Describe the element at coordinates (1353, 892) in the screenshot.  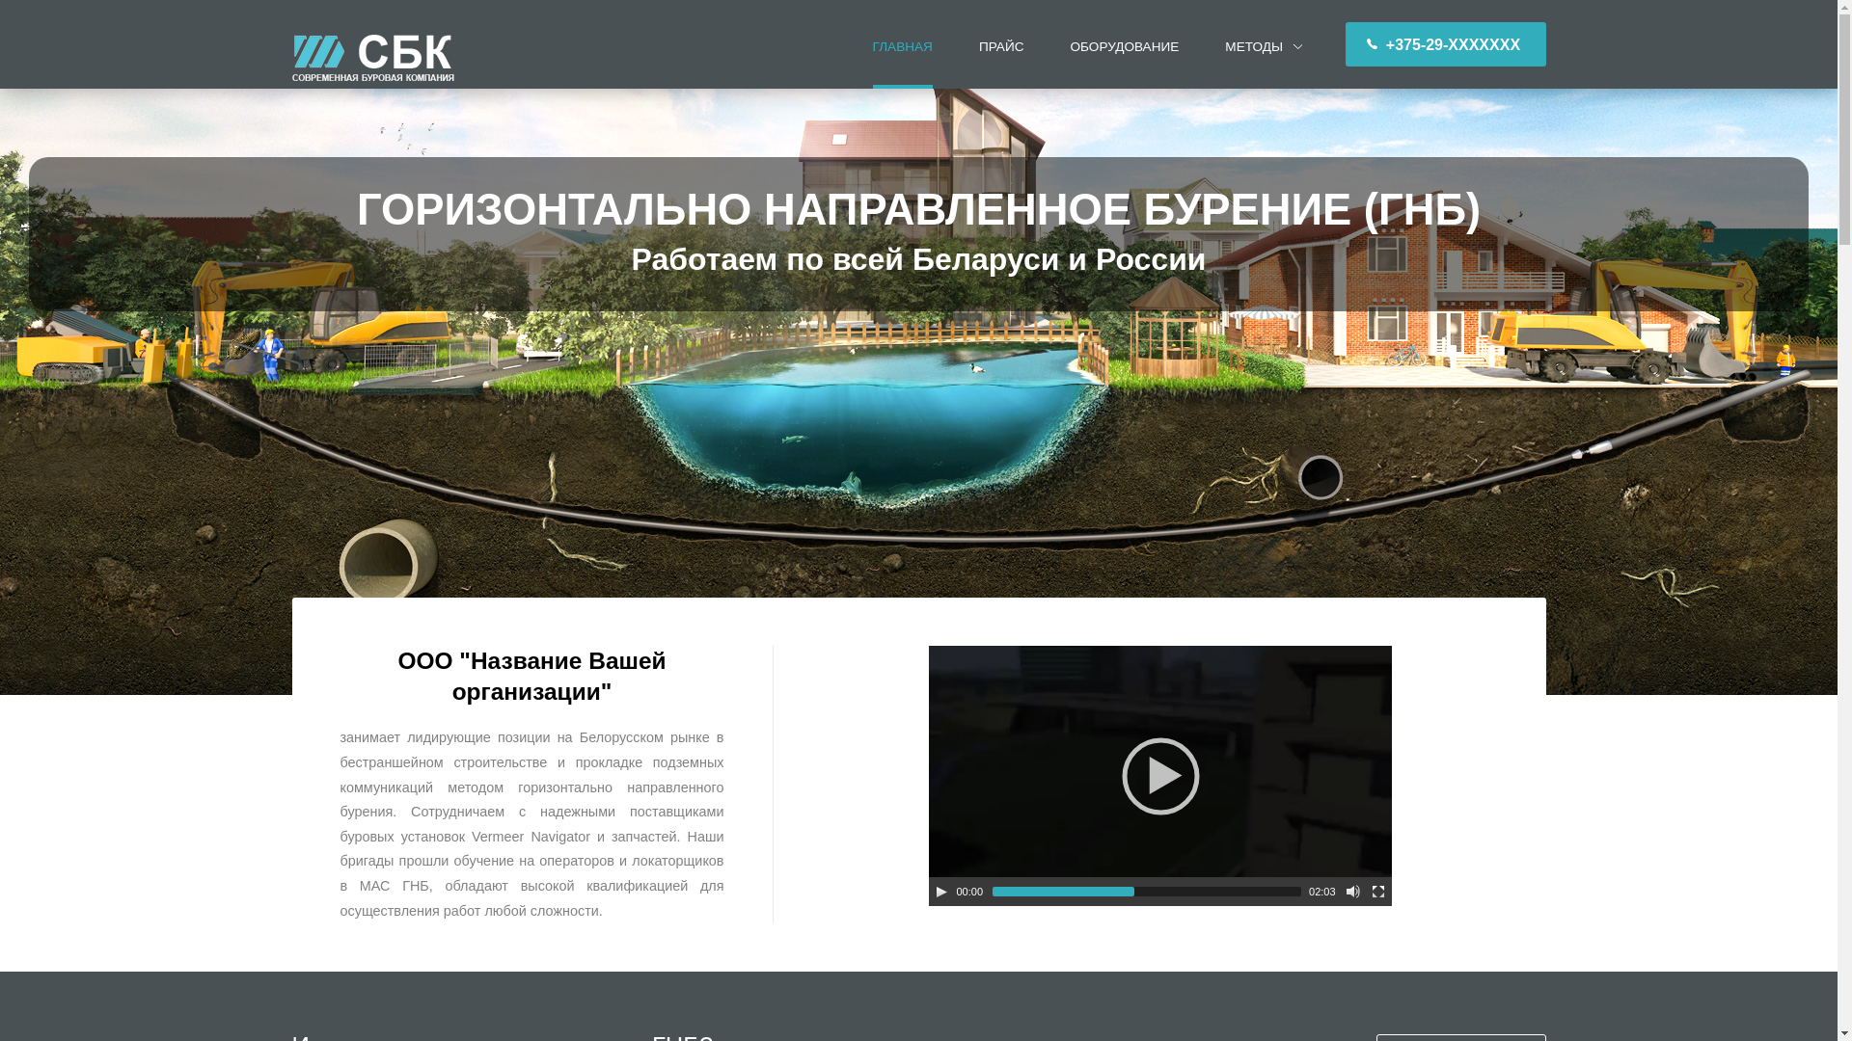
I see `Mute Toggle` at that location.